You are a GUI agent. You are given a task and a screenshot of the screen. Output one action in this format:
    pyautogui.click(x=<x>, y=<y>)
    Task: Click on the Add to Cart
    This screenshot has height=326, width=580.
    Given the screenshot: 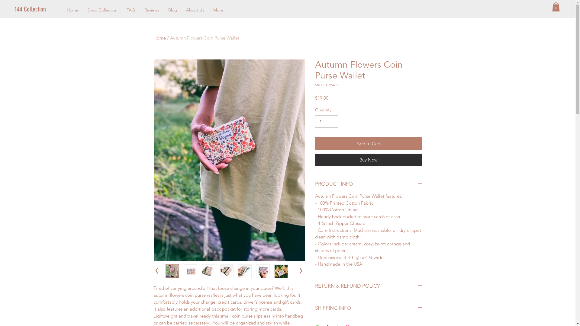 What is the action you would take?
    pyautogui.click(x=369, y=144)
    